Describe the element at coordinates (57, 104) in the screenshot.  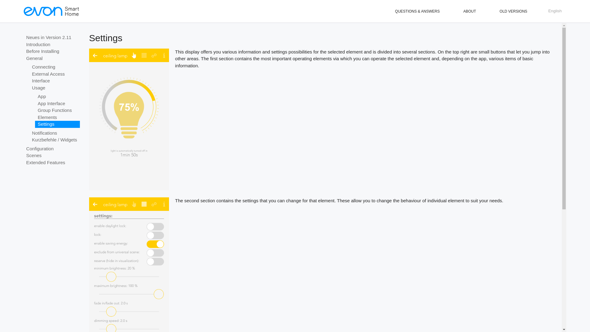
I see `App Interface` at that location.